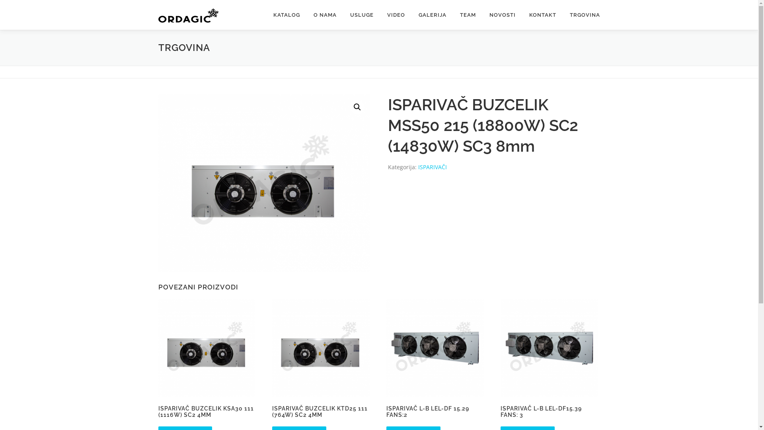 The image size is (764, 430). I want to click on O NAMA, so click(325, 15).